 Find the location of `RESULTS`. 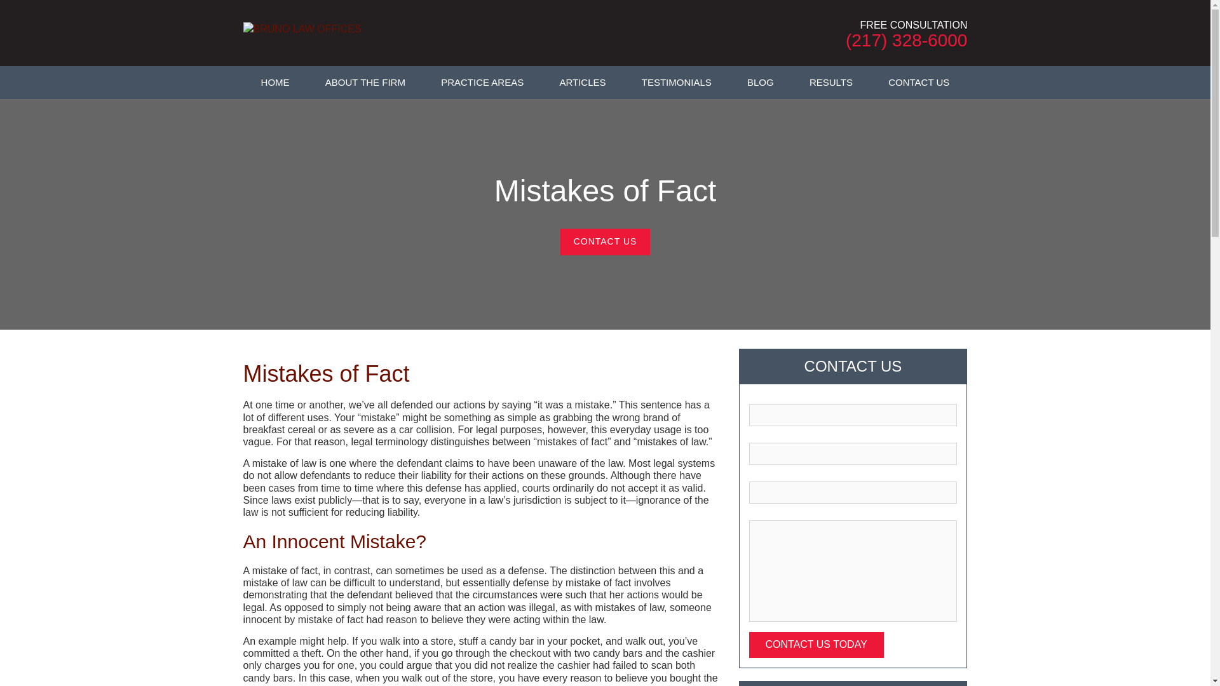

RESULTS is located at coordinates (831, 82).